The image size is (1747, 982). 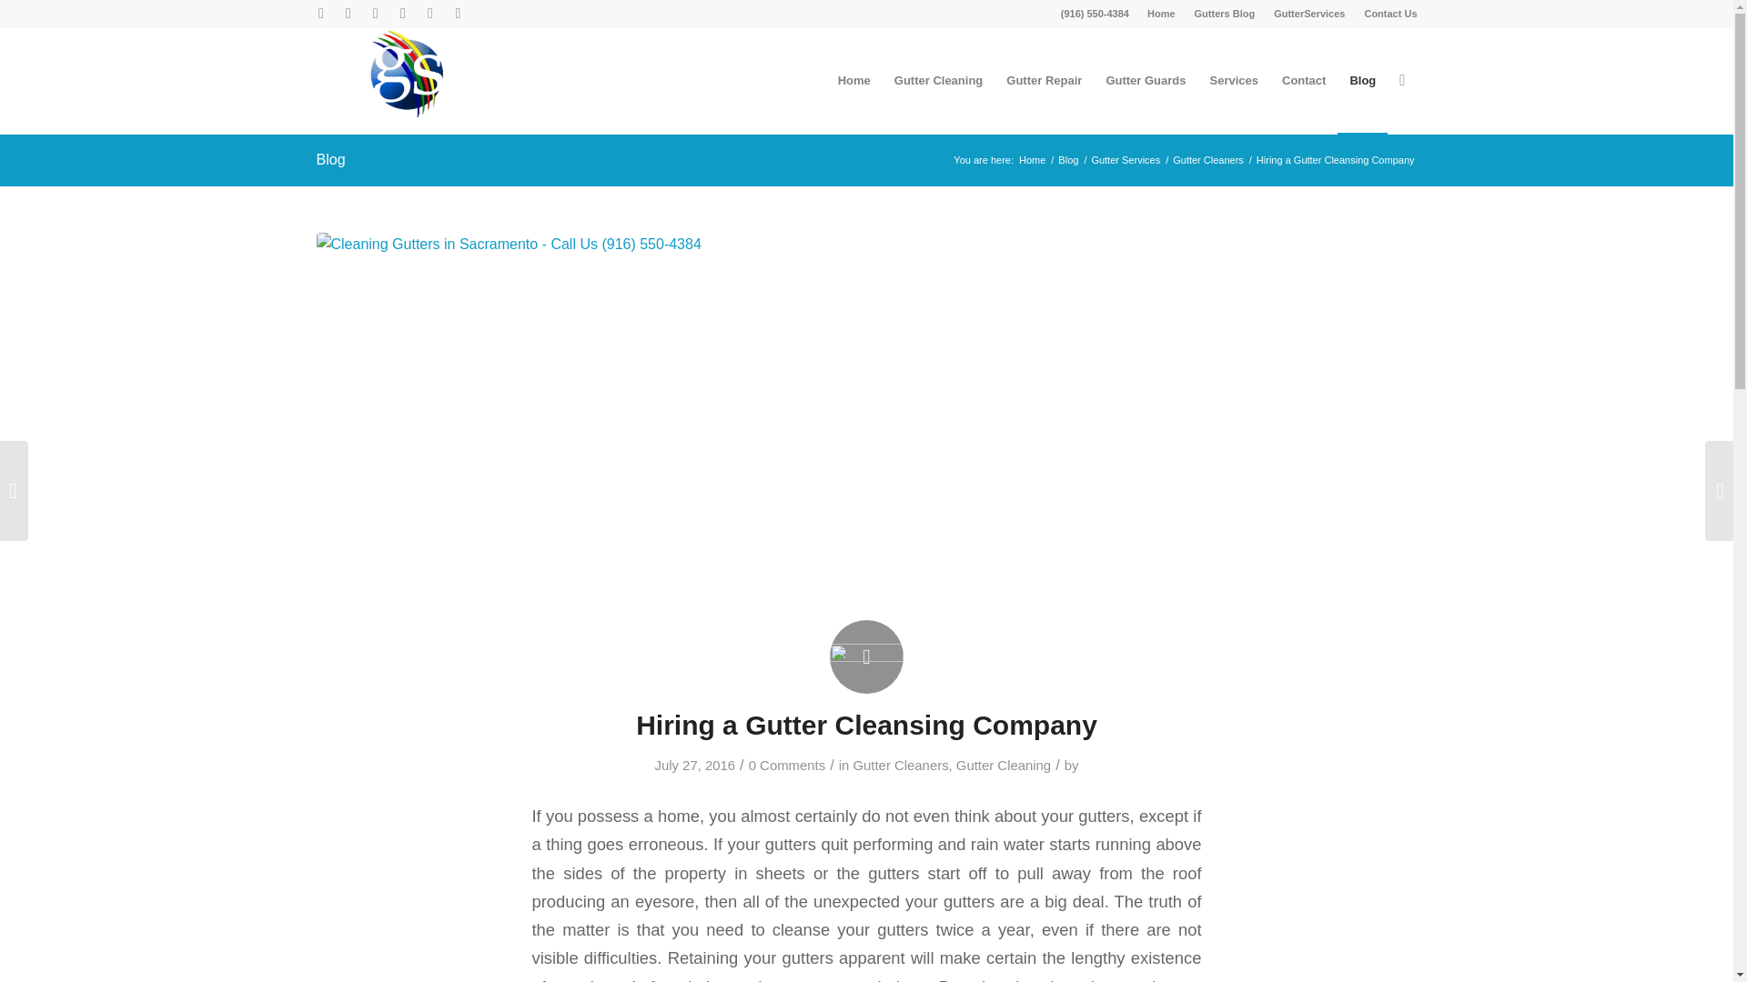 I want to click on Custom Rain Gutter Repair, so click(x=1043, y=80).